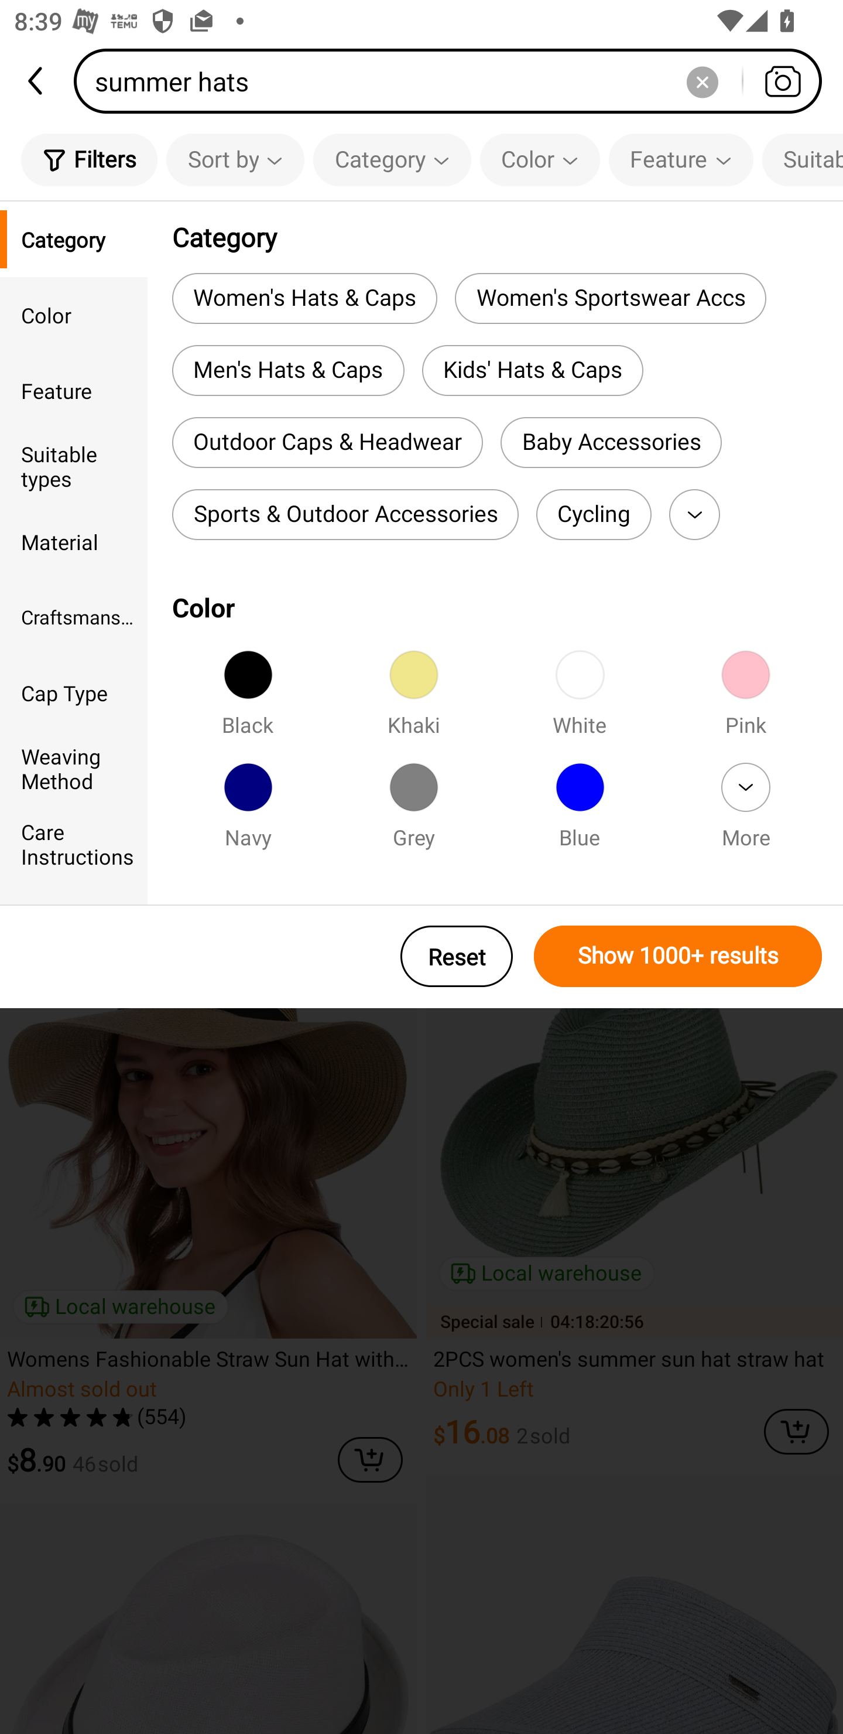  Describe the element at coordinates (745, 812) in the screenshot. I see `More` at that location.